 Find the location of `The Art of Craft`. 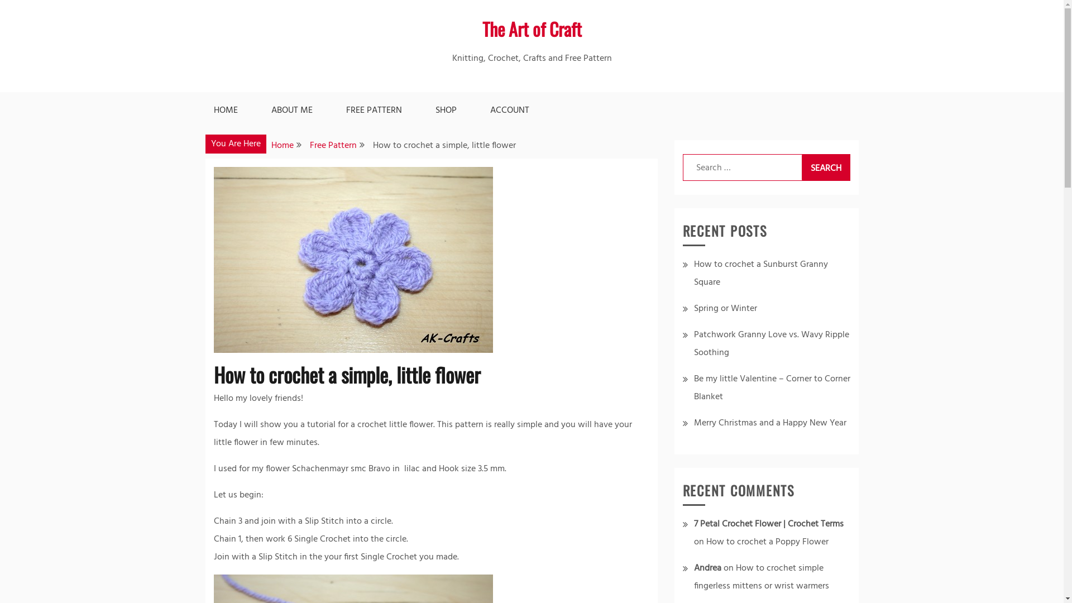

The Art of Craft is located at coordinates (532, 29).